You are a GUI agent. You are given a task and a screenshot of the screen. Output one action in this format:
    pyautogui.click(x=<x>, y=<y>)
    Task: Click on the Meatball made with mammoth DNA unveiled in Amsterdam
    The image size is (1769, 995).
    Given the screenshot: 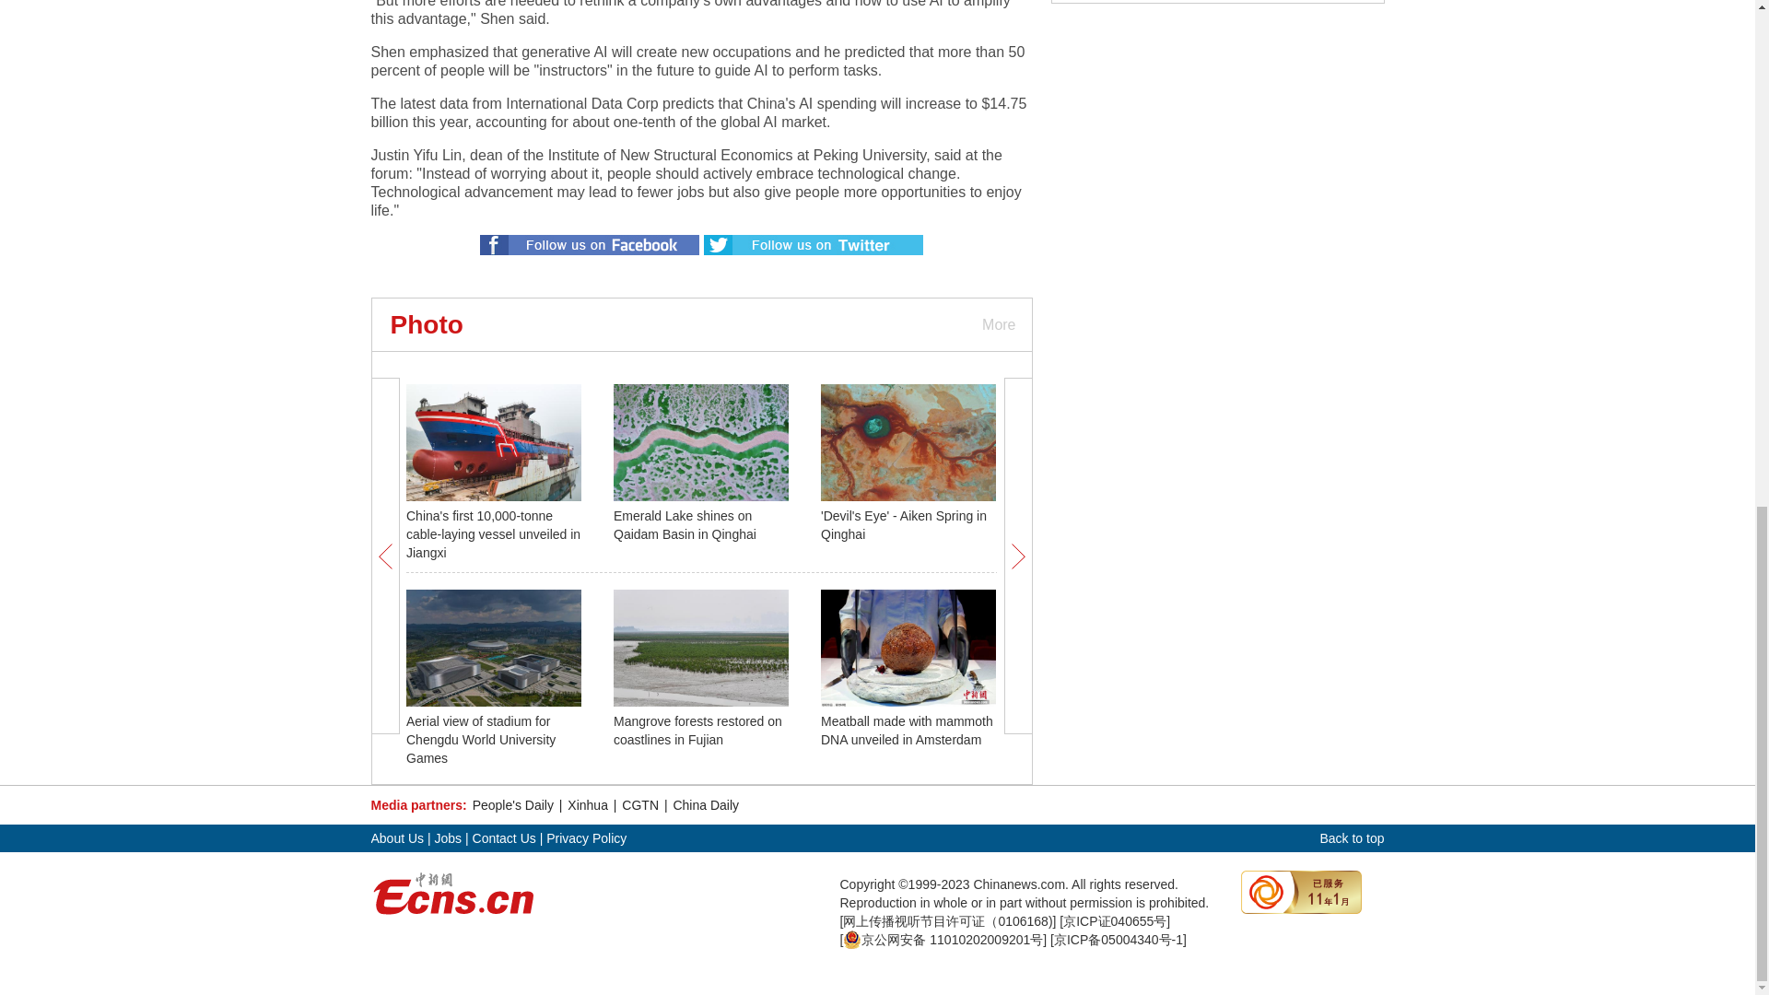 What is the action you would take?
    pyautogui.click(x=907, y=731)
    